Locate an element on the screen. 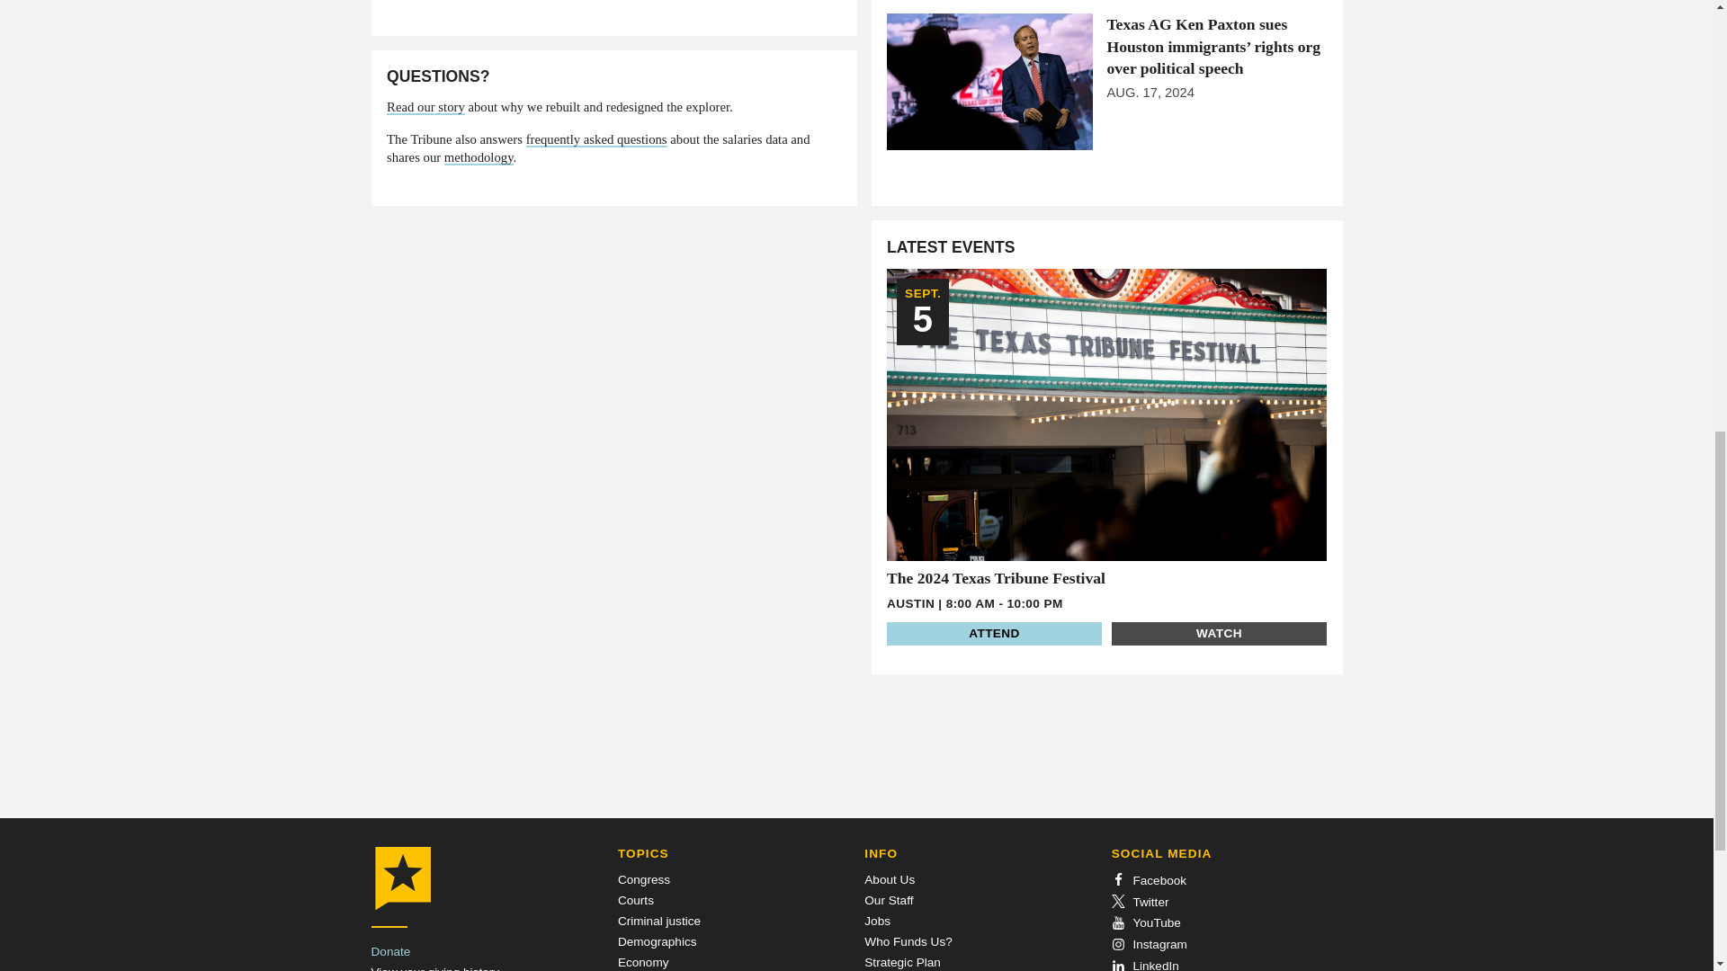 This screenshot has width=1727, height=971. About Us is located at coordinates (890, 879).